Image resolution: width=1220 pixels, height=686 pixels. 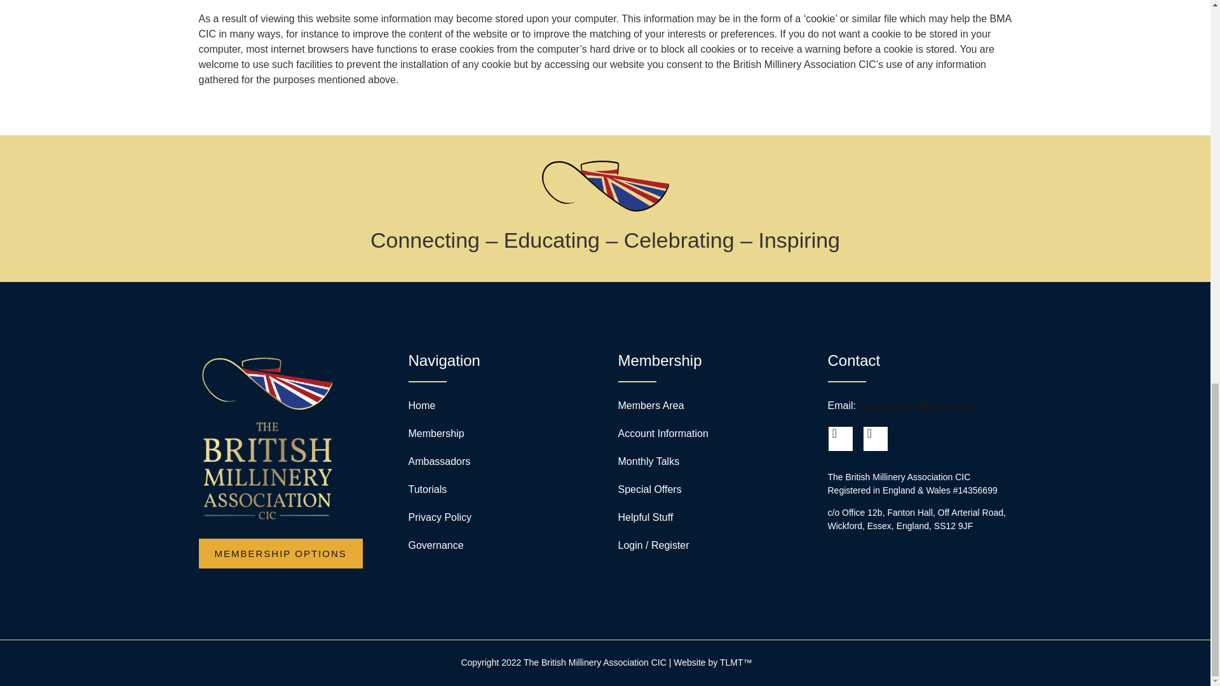 I want to click on Special Offers, so click(x=649, y=489).